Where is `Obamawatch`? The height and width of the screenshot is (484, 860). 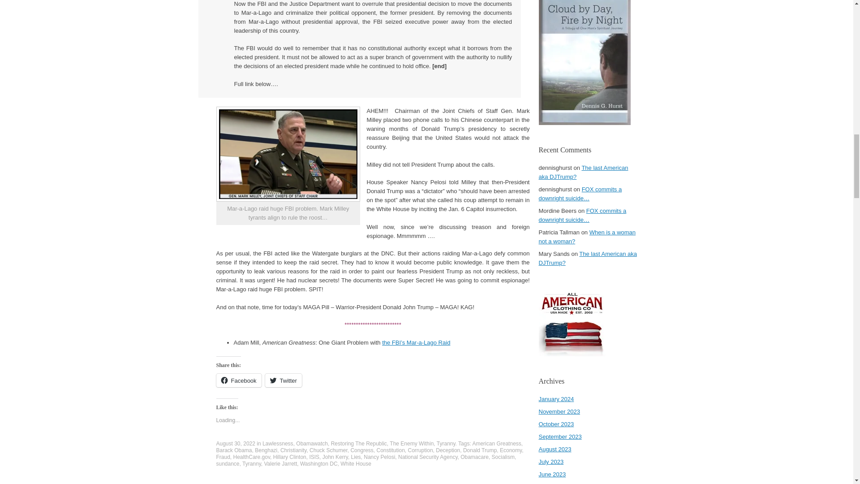
Obamawatch is located at coordinates (312, 443).